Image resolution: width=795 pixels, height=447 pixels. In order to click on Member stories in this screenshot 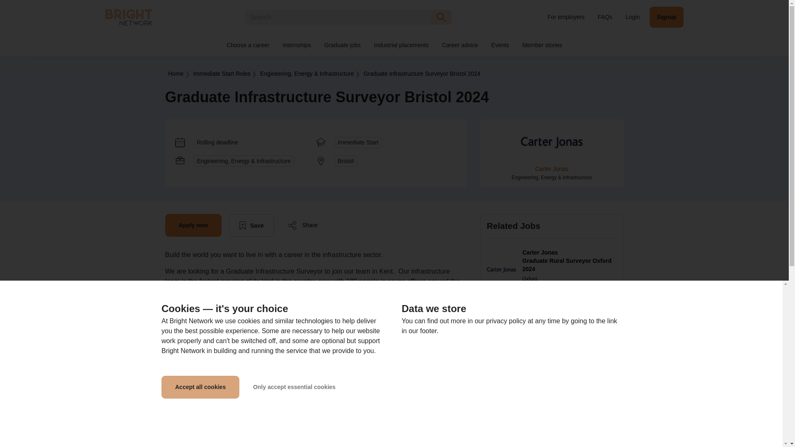, I will do `click(542, 46)`.